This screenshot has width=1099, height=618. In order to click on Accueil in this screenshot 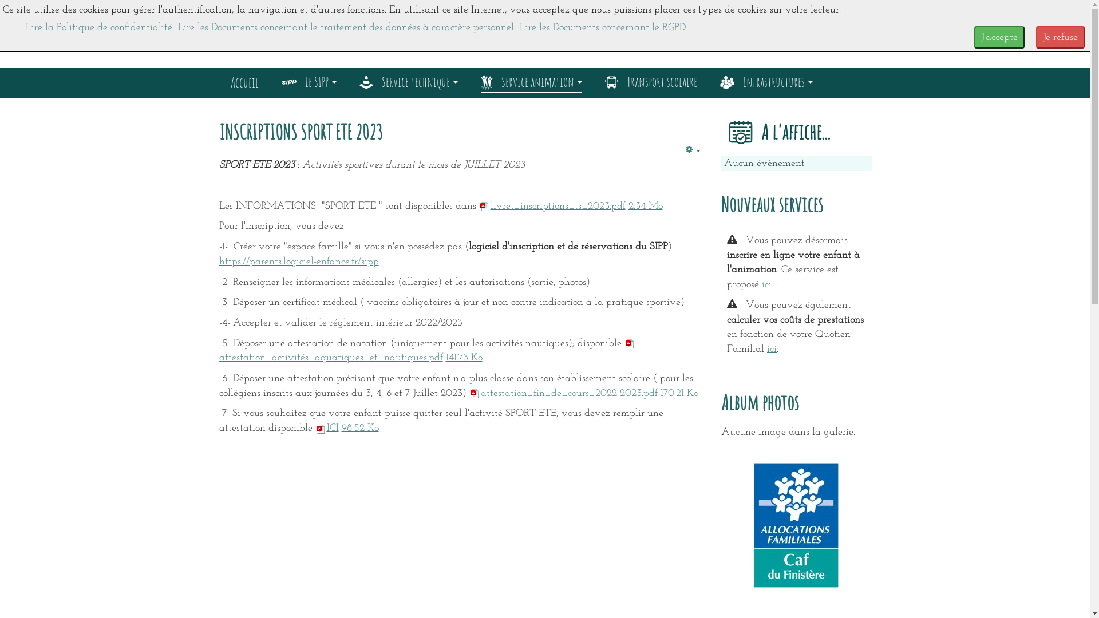, I will do `click(244, 80)`.